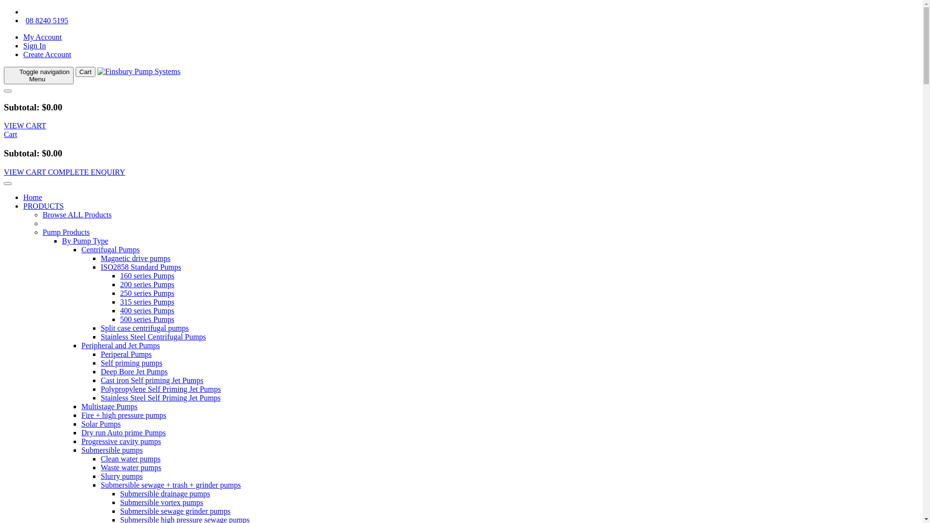  What do you see at coordinates (39, 76) in the screenshot?
I see `Toggle navigation
Menu` at bounding box center [39, 76].